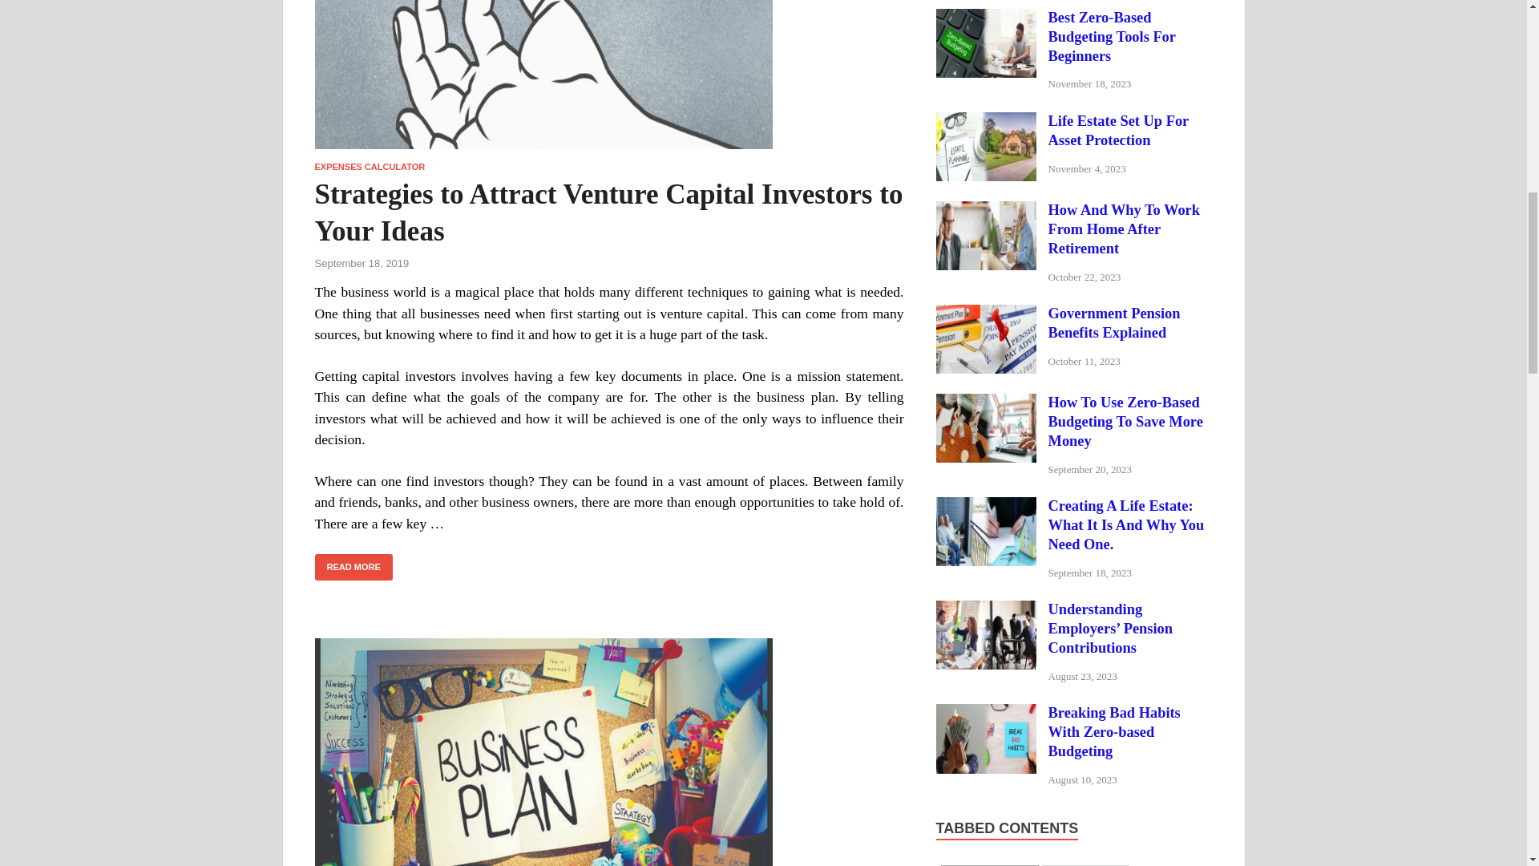 The image size is (1539, 866). Describe the element at coordinates (986, 19) in the screenshot. I see `Best Zero-Based Budgeting Tools For Beginners` at that location.